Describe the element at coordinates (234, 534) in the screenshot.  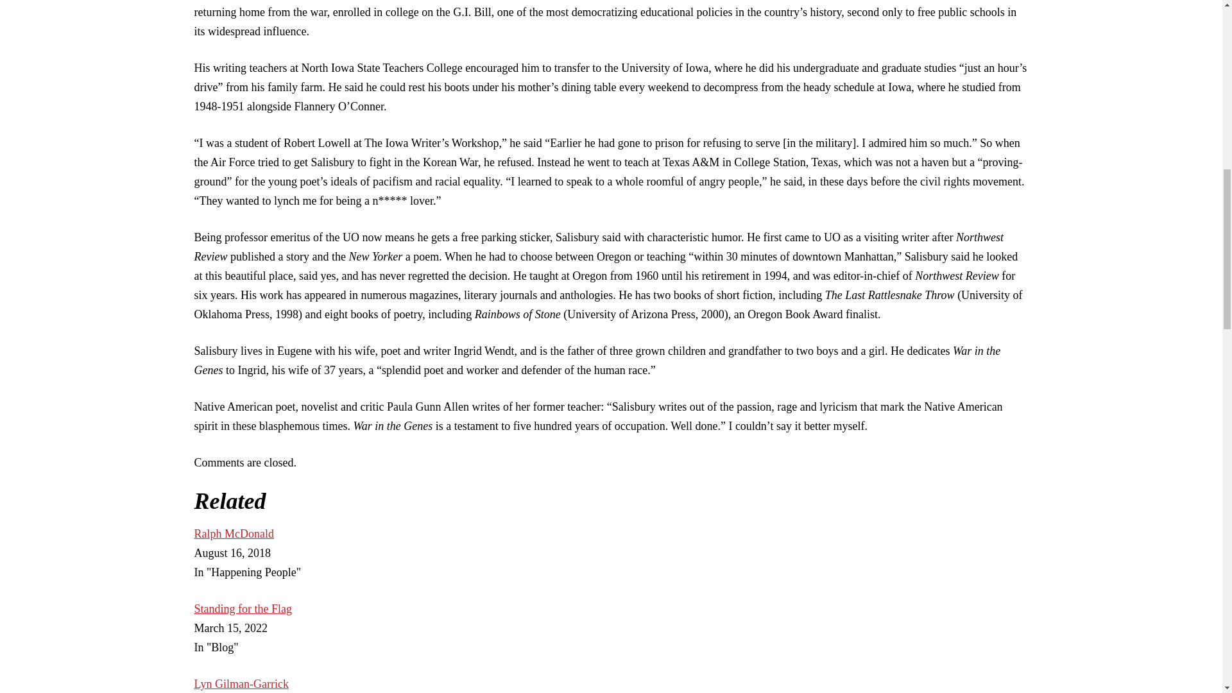
I see `Ralph McDonald` at that location.